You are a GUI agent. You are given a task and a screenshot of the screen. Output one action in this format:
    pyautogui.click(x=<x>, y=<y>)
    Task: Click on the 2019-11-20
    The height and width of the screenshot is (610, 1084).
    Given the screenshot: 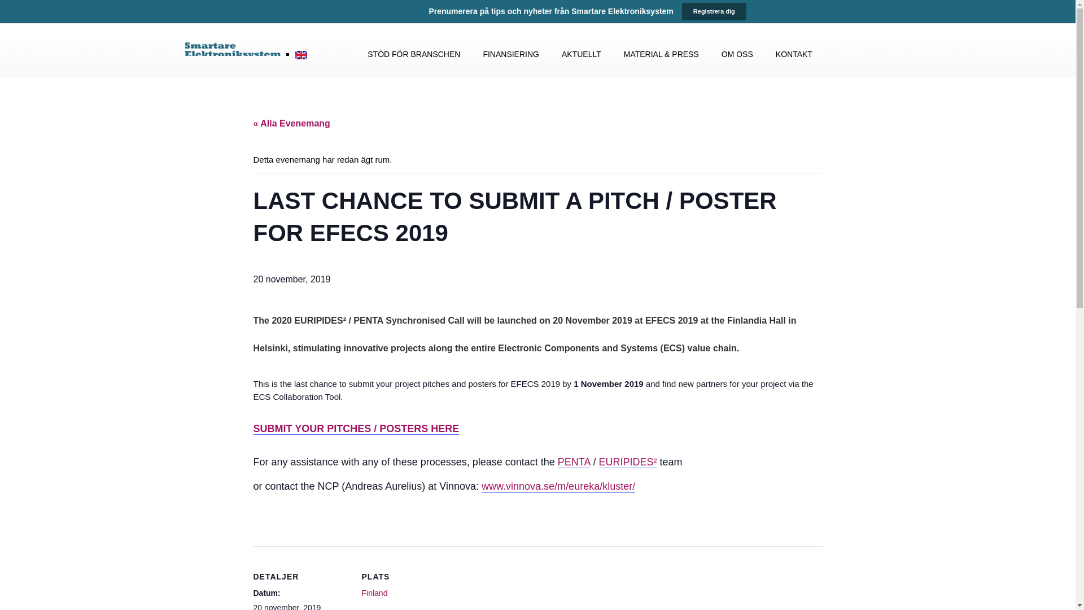 What is the action you would take?
    pyautogui.click(x=287, y=607)
    